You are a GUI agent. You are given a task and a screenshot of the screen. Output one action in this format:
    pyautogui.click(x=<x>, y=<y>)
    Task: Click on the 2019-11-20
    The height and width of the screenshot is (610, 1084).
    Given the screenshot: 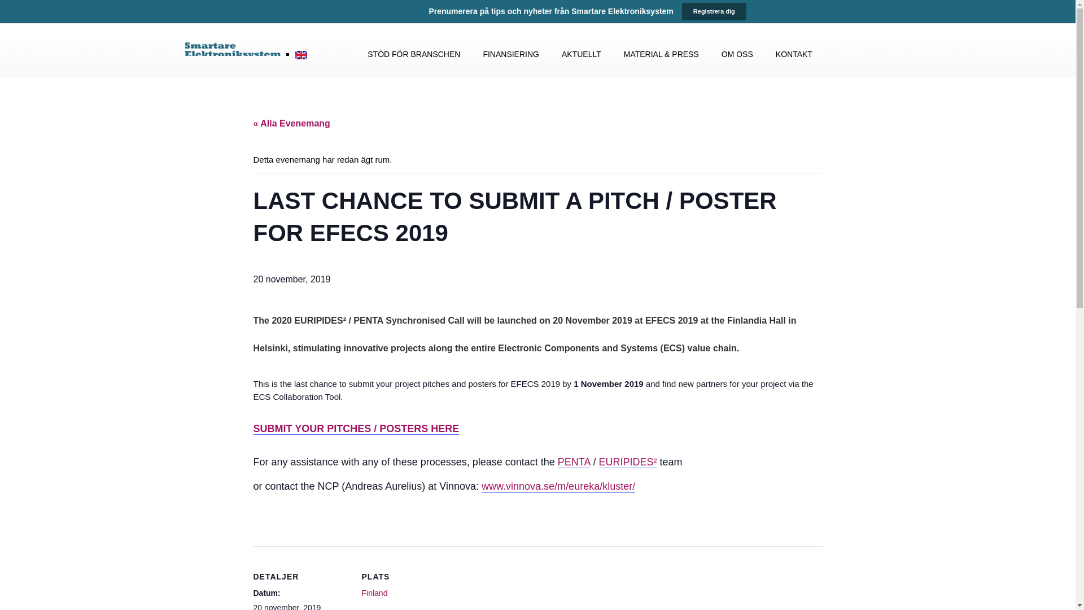 What is the action you would take?
    pyautogui.click(x=287, y=607)
    